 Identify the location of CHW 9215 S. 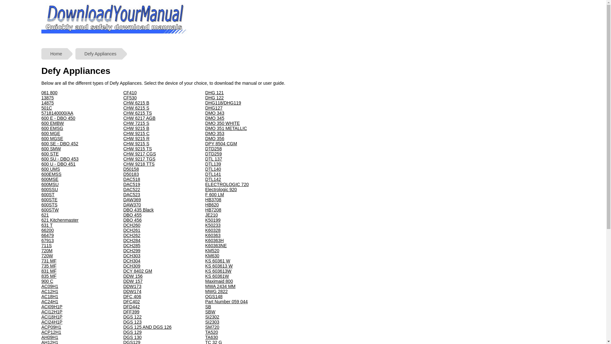
(136, 144).